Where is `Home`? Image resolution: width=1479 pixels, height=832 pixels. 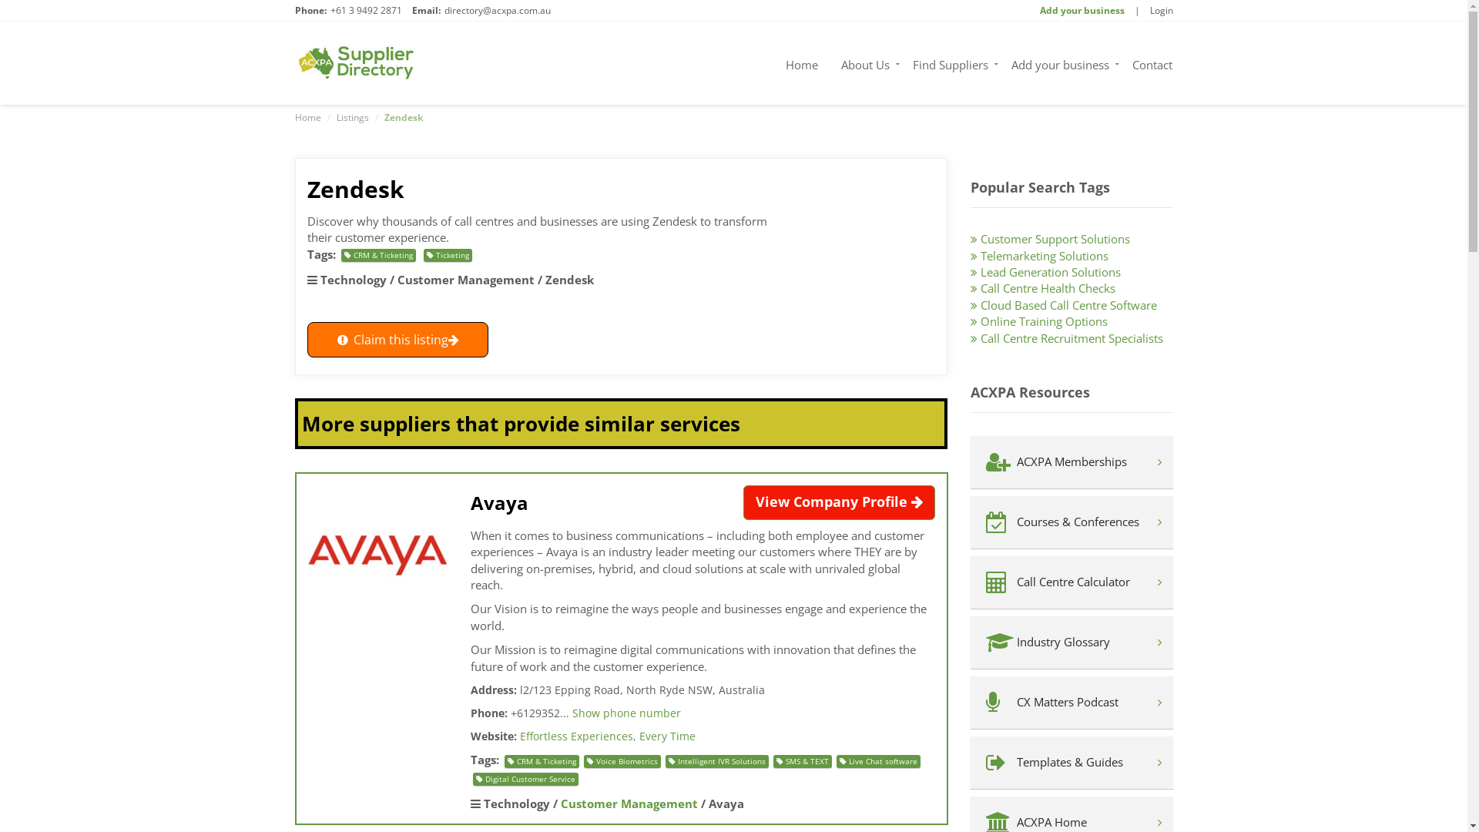 Home is located at coordinates (307, 117).